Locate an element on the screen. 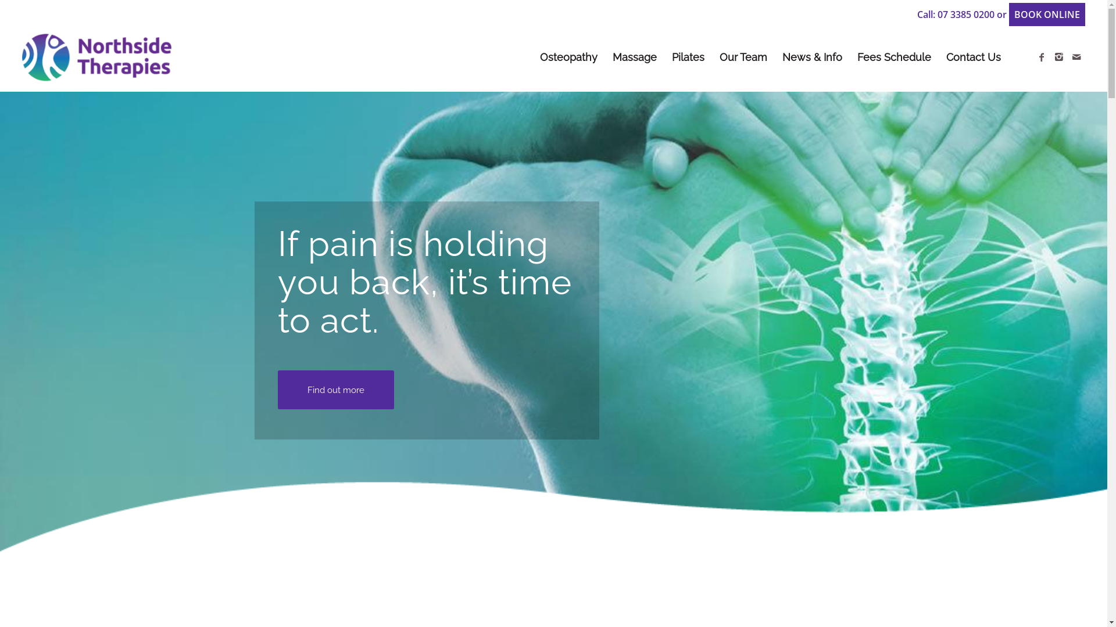 This screenshot has width=1116, height=627. Find out more is located at coordinates (336, 390).